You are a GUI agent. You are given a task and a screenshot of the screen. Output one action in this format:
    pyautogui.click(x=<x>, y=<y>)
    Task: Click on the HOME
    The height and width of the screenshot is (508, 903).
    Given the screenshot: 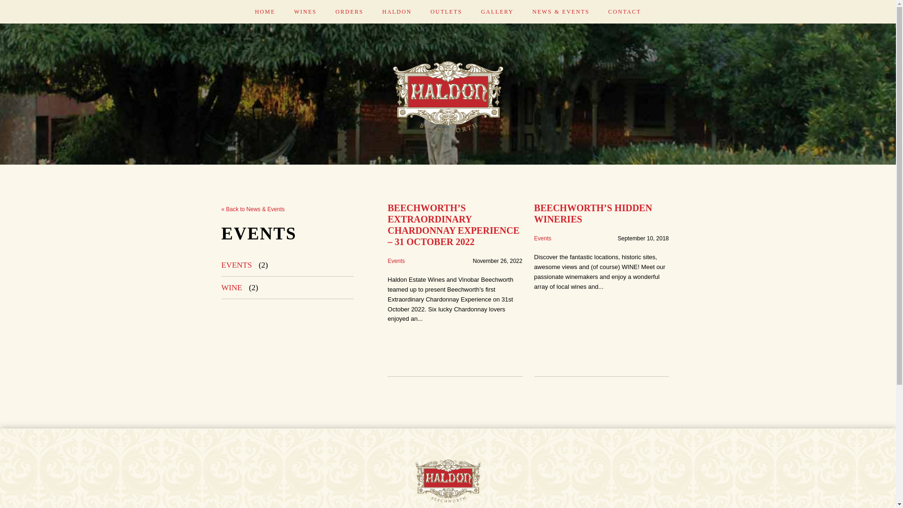 What is the action you would take?
    pyautogui.click(x=265, y=12)
    